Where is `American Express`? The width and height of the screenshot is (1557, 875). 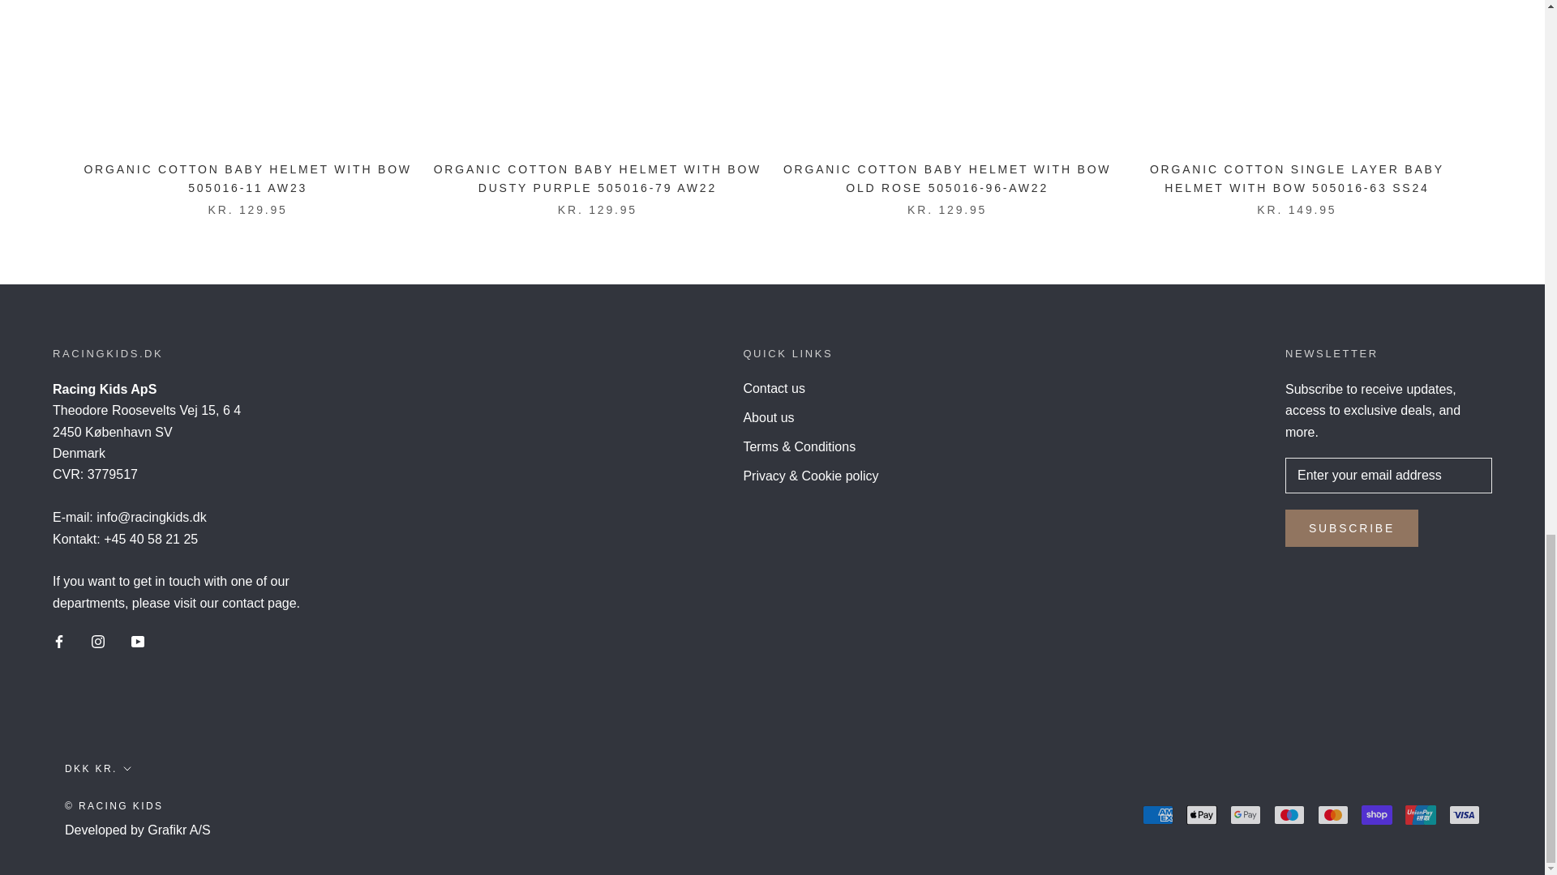 American Express is located at coordinates (1158, 815).